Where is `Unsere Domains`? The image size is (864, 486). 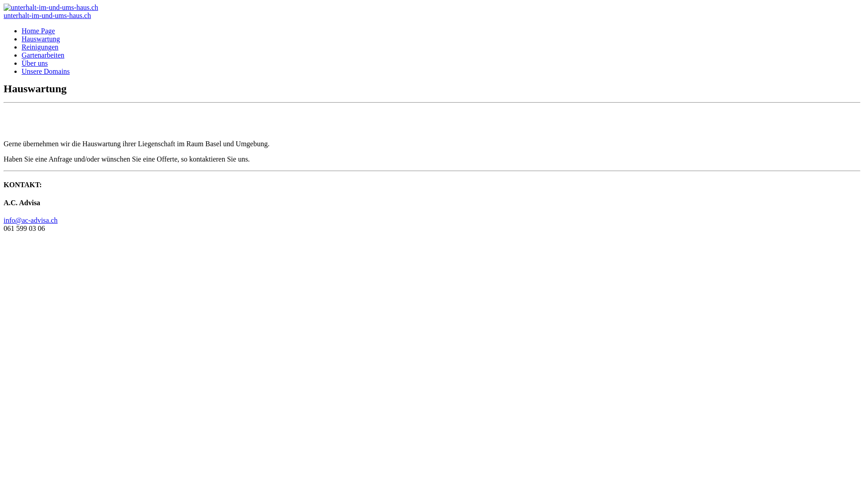 Unsere Domains is located at coordinates (46, 71).